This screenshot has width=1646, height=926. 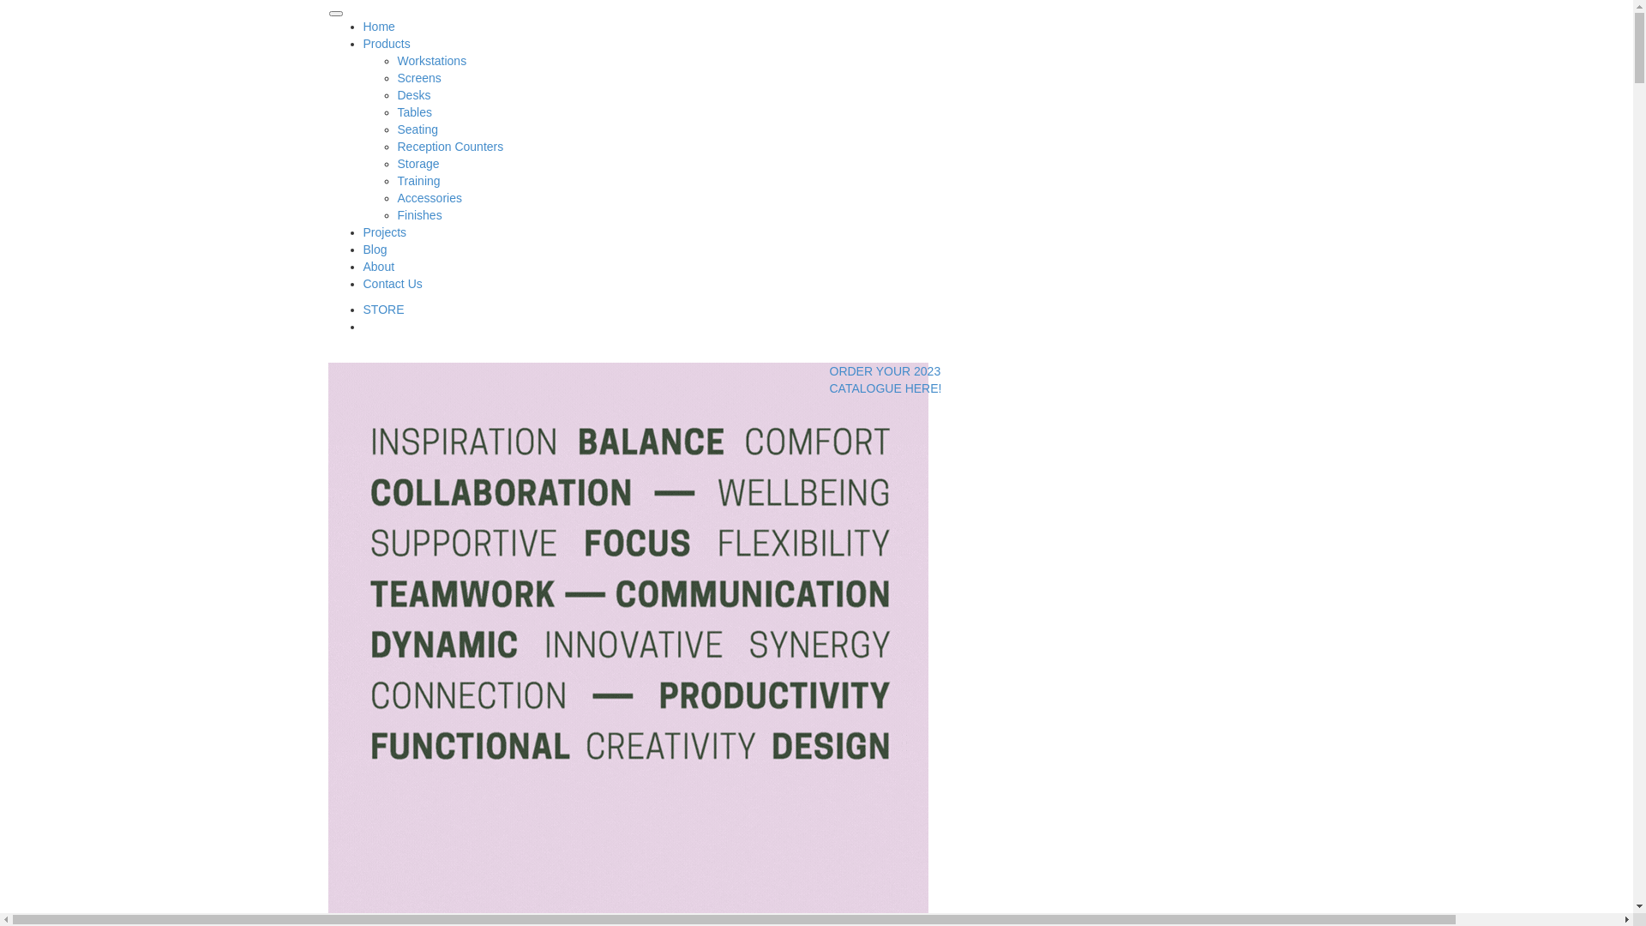 I want to click on STORE, so click(x=384, y=310).